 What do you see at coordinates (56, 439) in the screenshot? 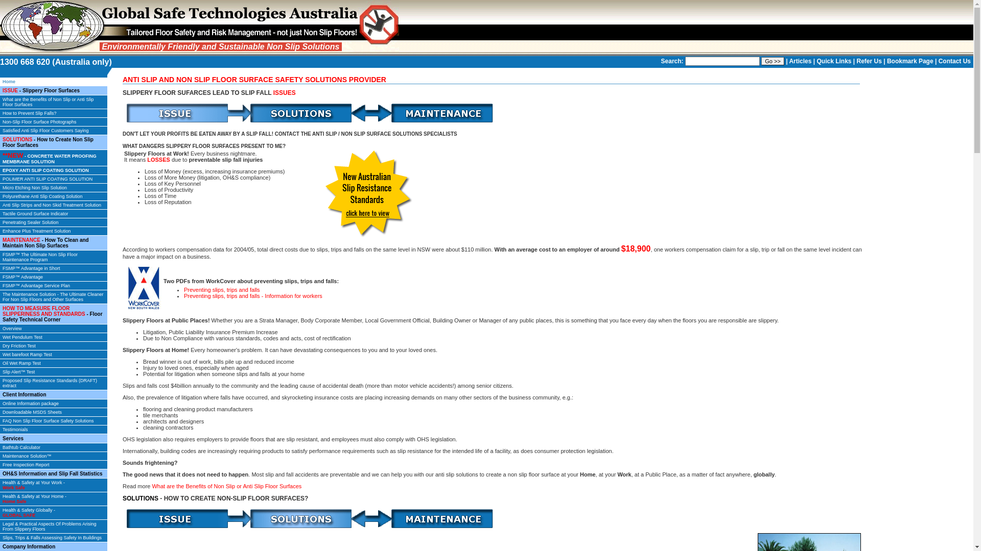
I see `Services` at bounding box center [56, 439].